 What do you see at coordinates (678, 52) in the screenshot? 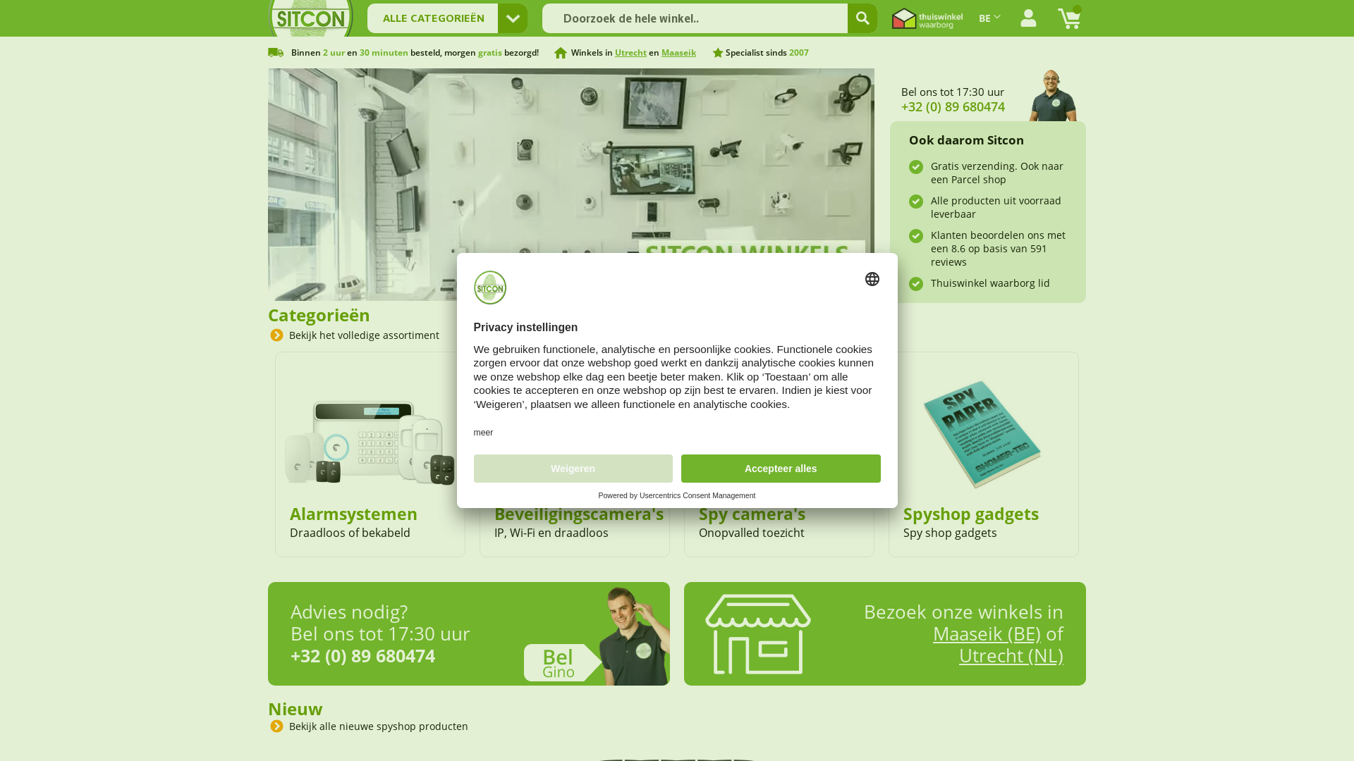
I see `Maaseik` at bounding box center [678, 52].